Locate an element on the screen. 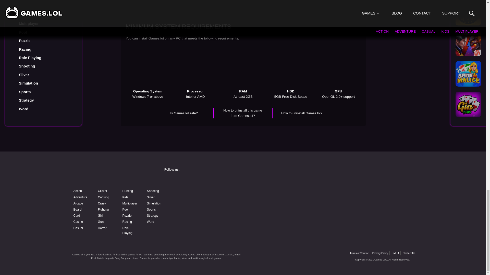 The width and height of the screenshot is (490, 275). Facebook is located at coordinates (203, 181).